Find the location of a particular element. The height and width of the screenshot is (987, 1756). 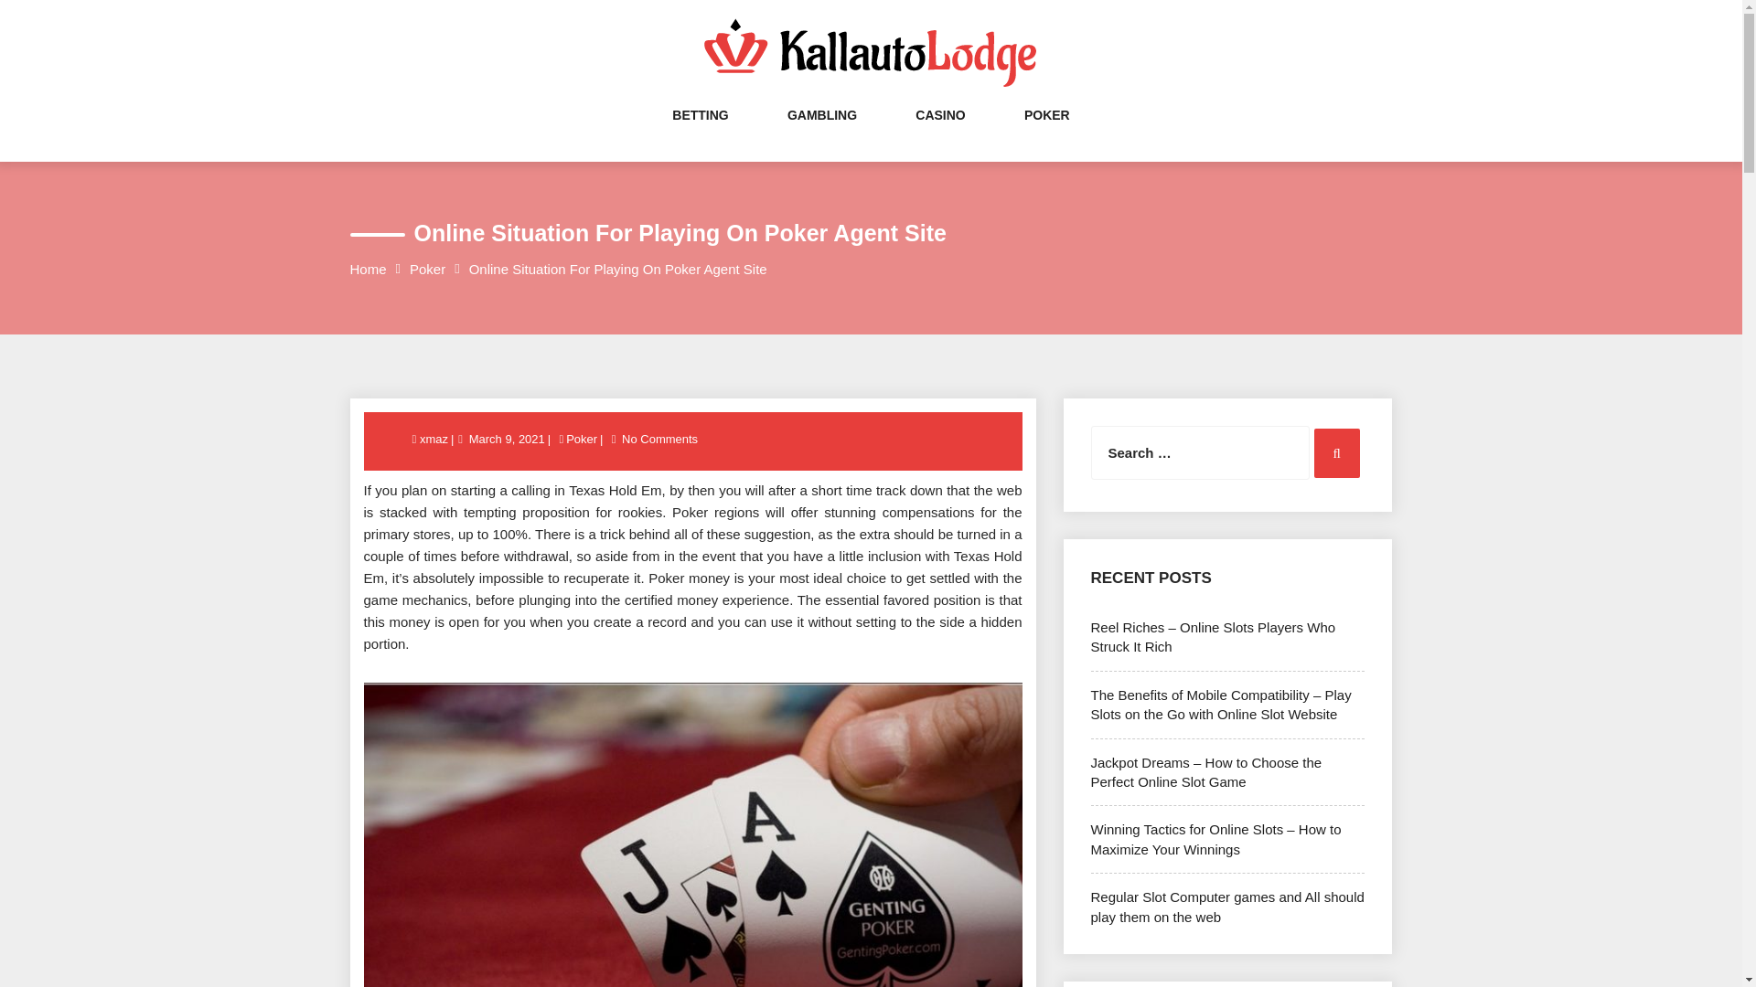

Poker is located at coordinates (427, 269).